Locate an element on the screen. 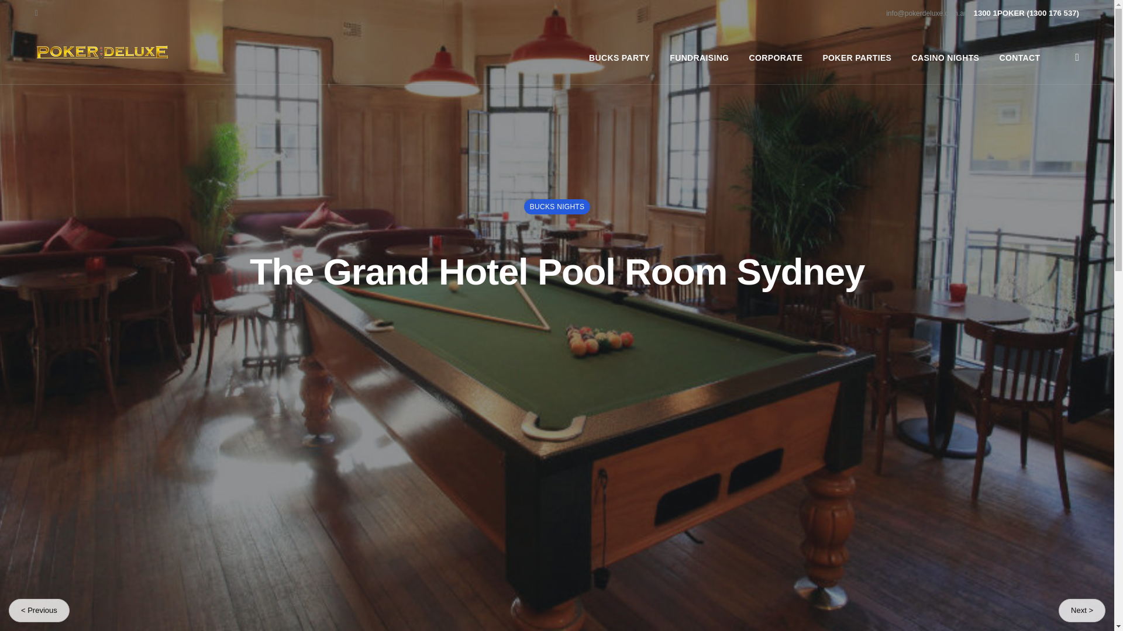  Fundraising Events is located at coordinates (599, 473).